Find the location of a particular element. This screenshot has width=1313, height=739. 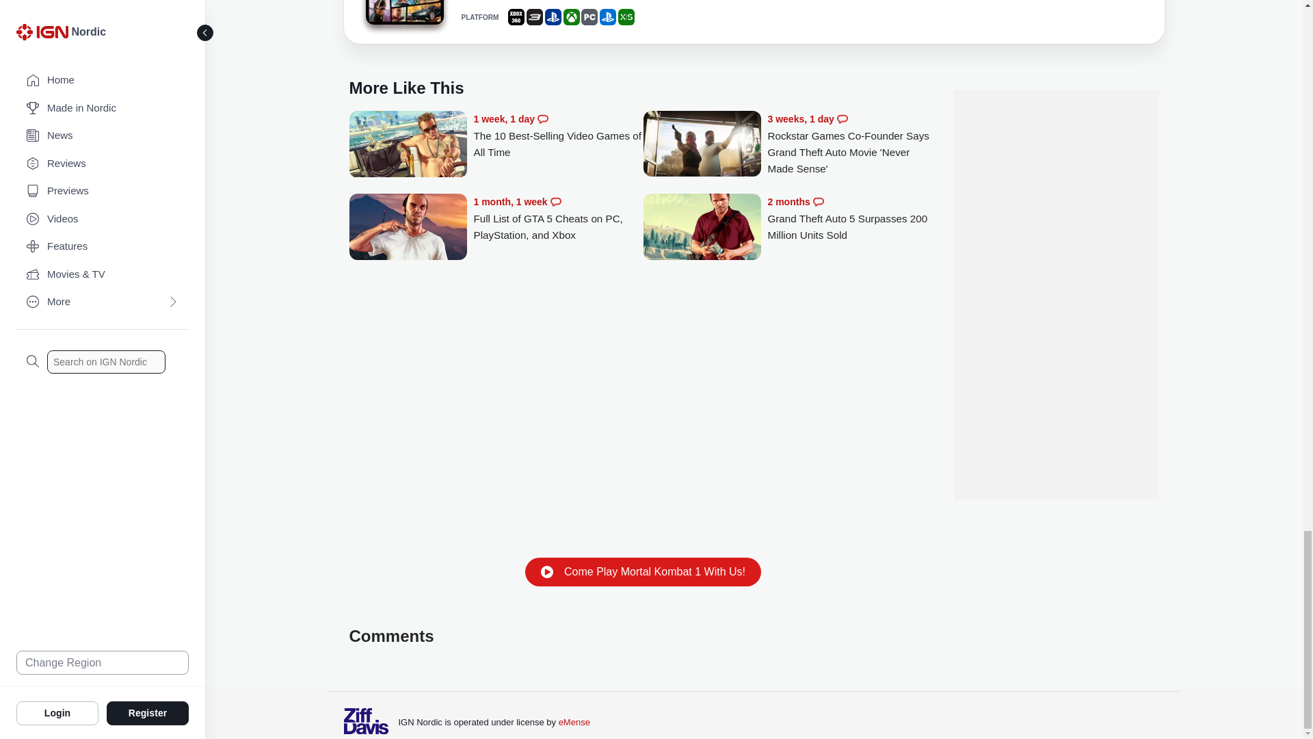

The 10 Best-Selling Video Games of All Time is located at coordinates (558, 135).